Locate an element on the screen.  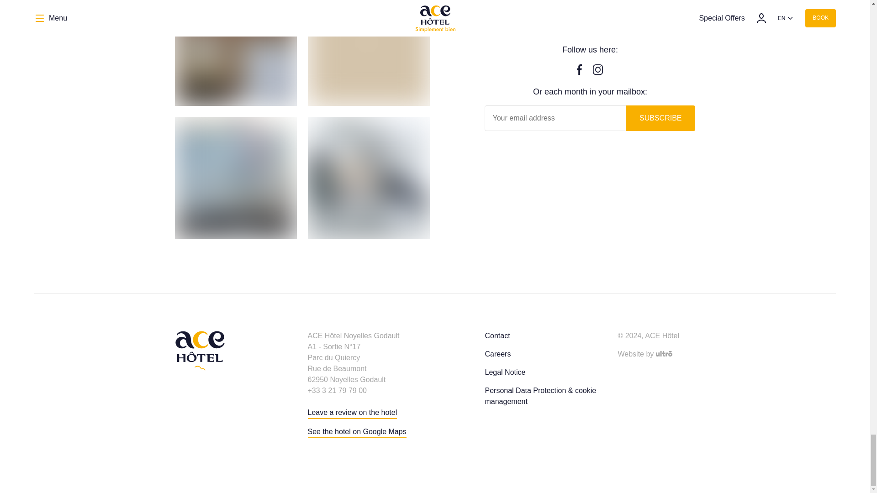
Legal Notice is located at coordinates (505, 372).